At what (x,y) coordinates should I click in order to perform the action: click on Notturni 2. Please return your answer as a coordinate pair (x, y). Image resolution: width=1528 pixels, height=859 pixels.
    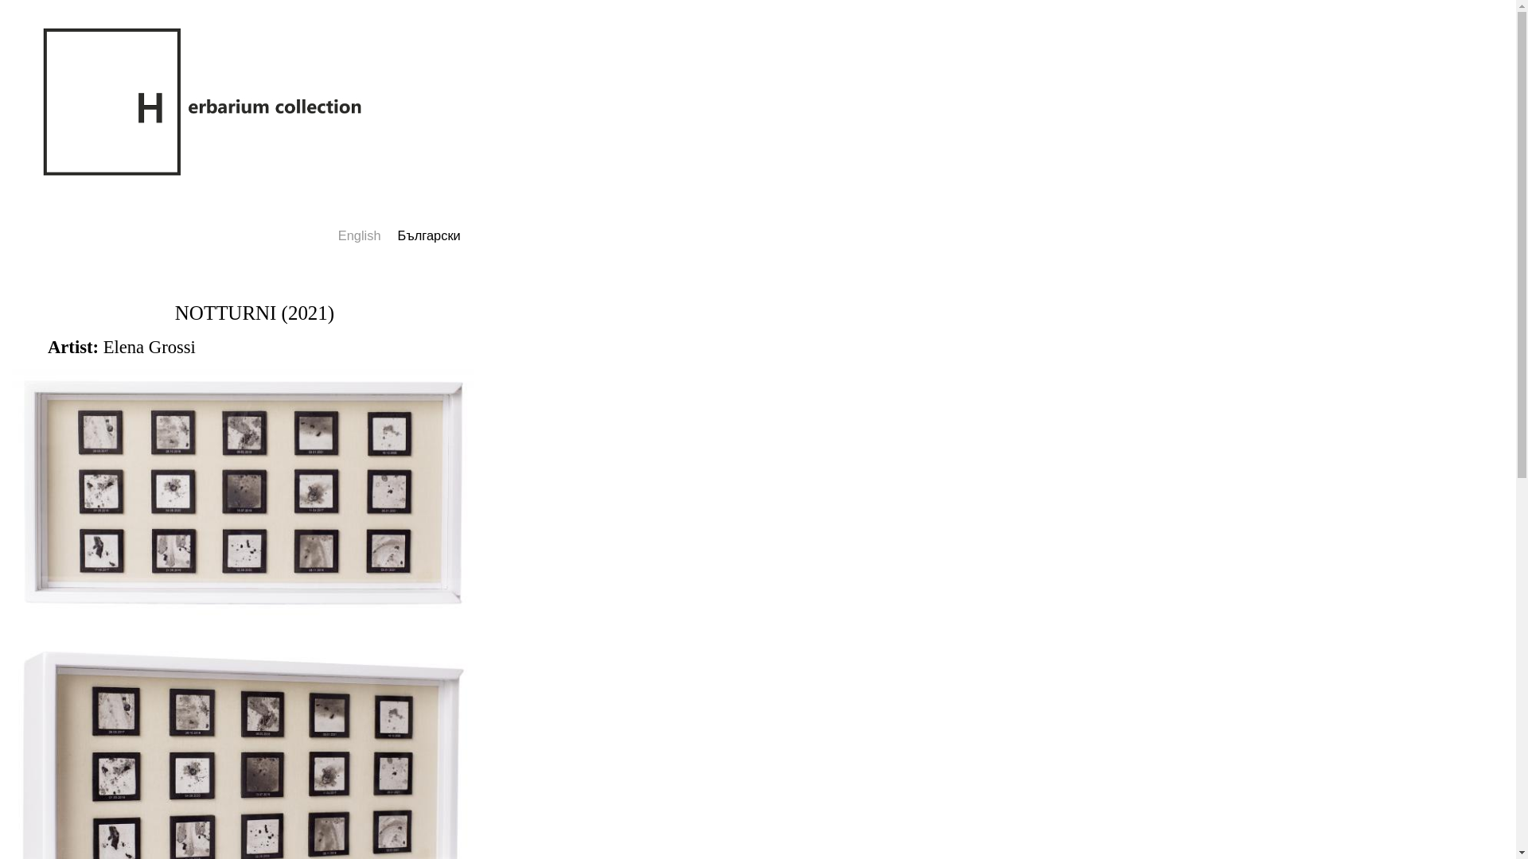
    Looking at the image, I should click on (243, 749).